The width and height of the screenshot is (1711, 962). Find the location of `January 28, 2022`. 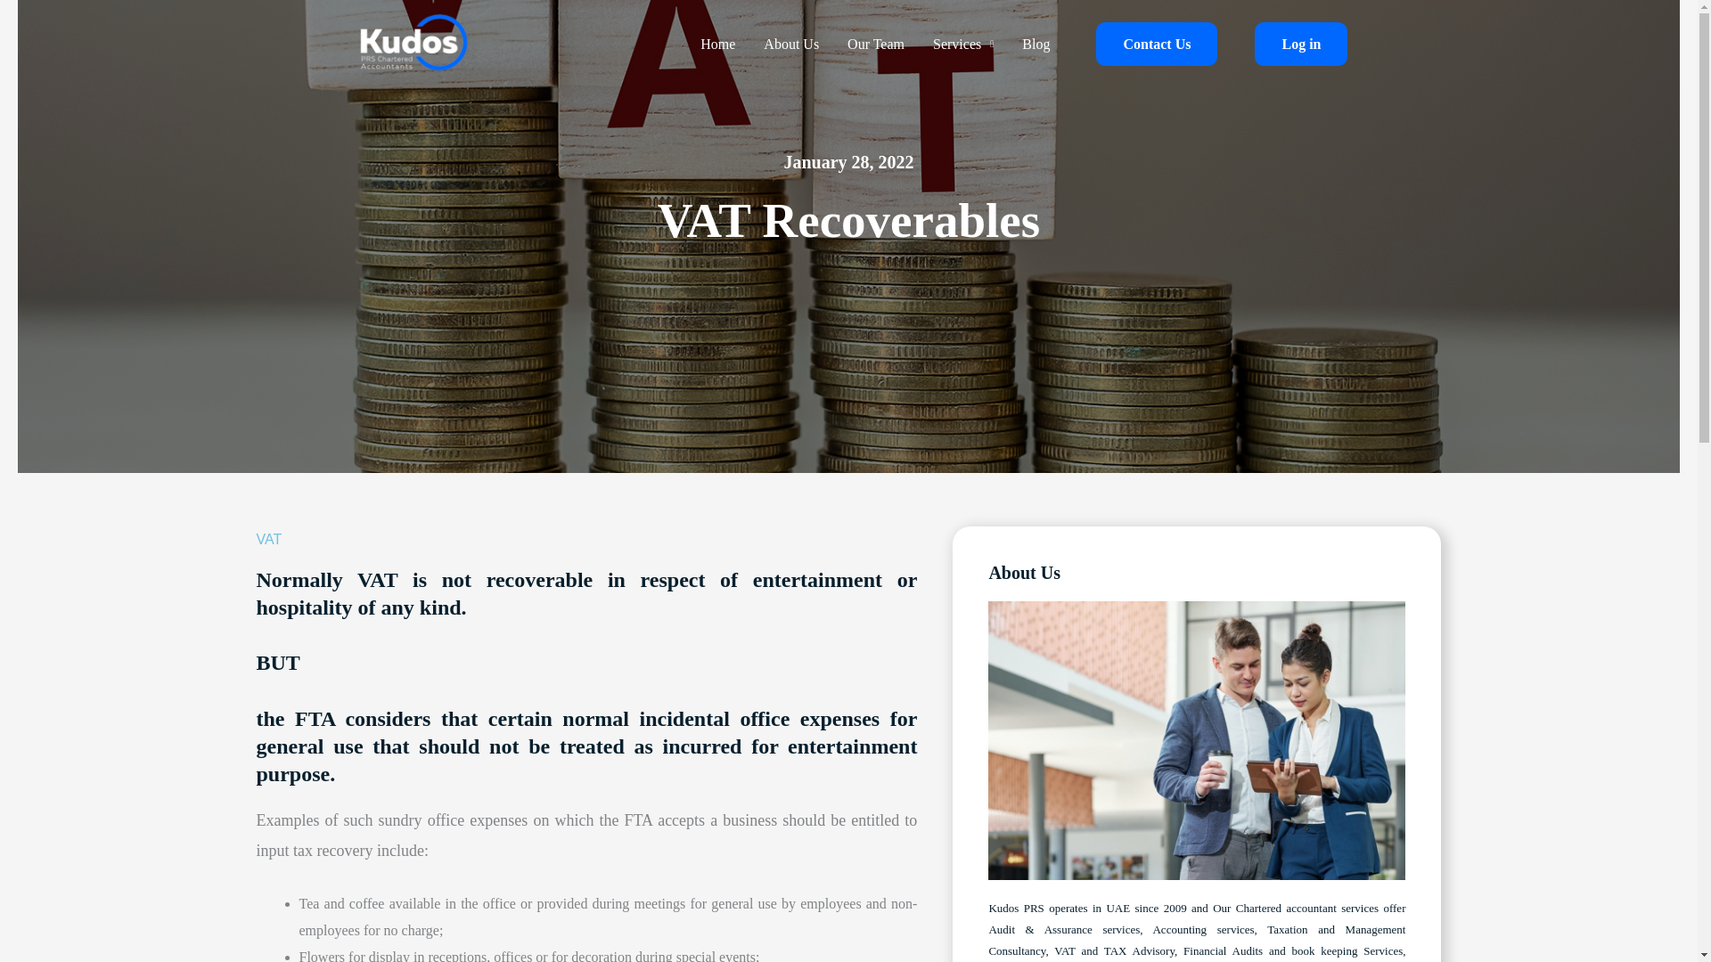

January 28, 2022 is located at coordinates (1301, 44).